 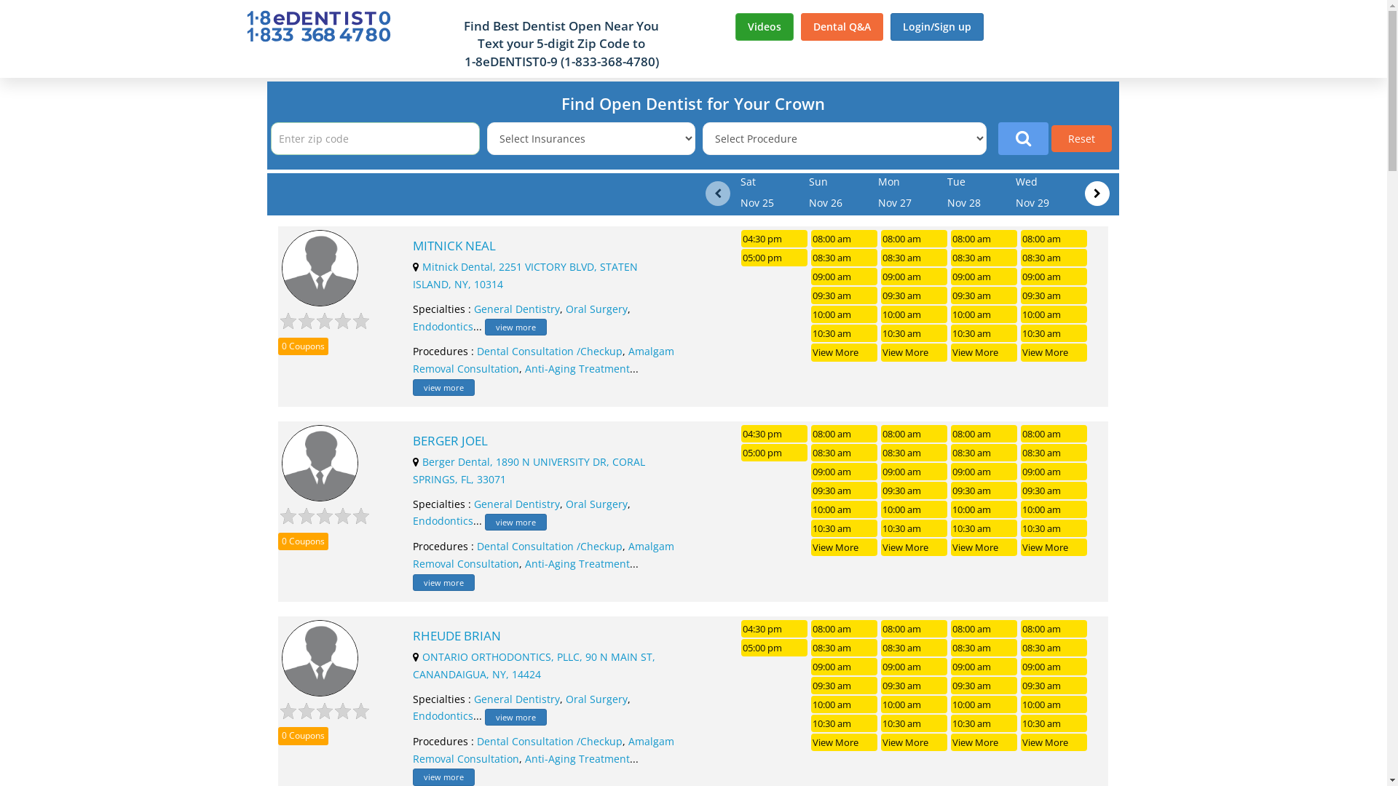 What do you see at coordinates (546, 441) in the screenshot?
I see `BERGER JOEL` at bounding box center [546, 441].